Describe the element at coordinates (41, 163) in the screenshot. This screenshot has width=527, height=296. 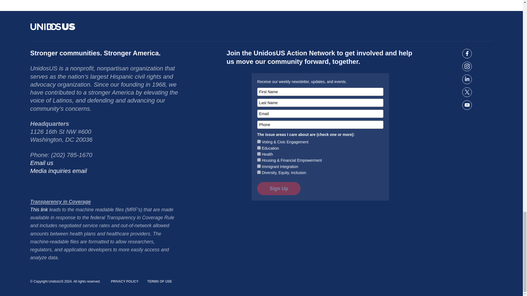
I see `Email us` at that location.